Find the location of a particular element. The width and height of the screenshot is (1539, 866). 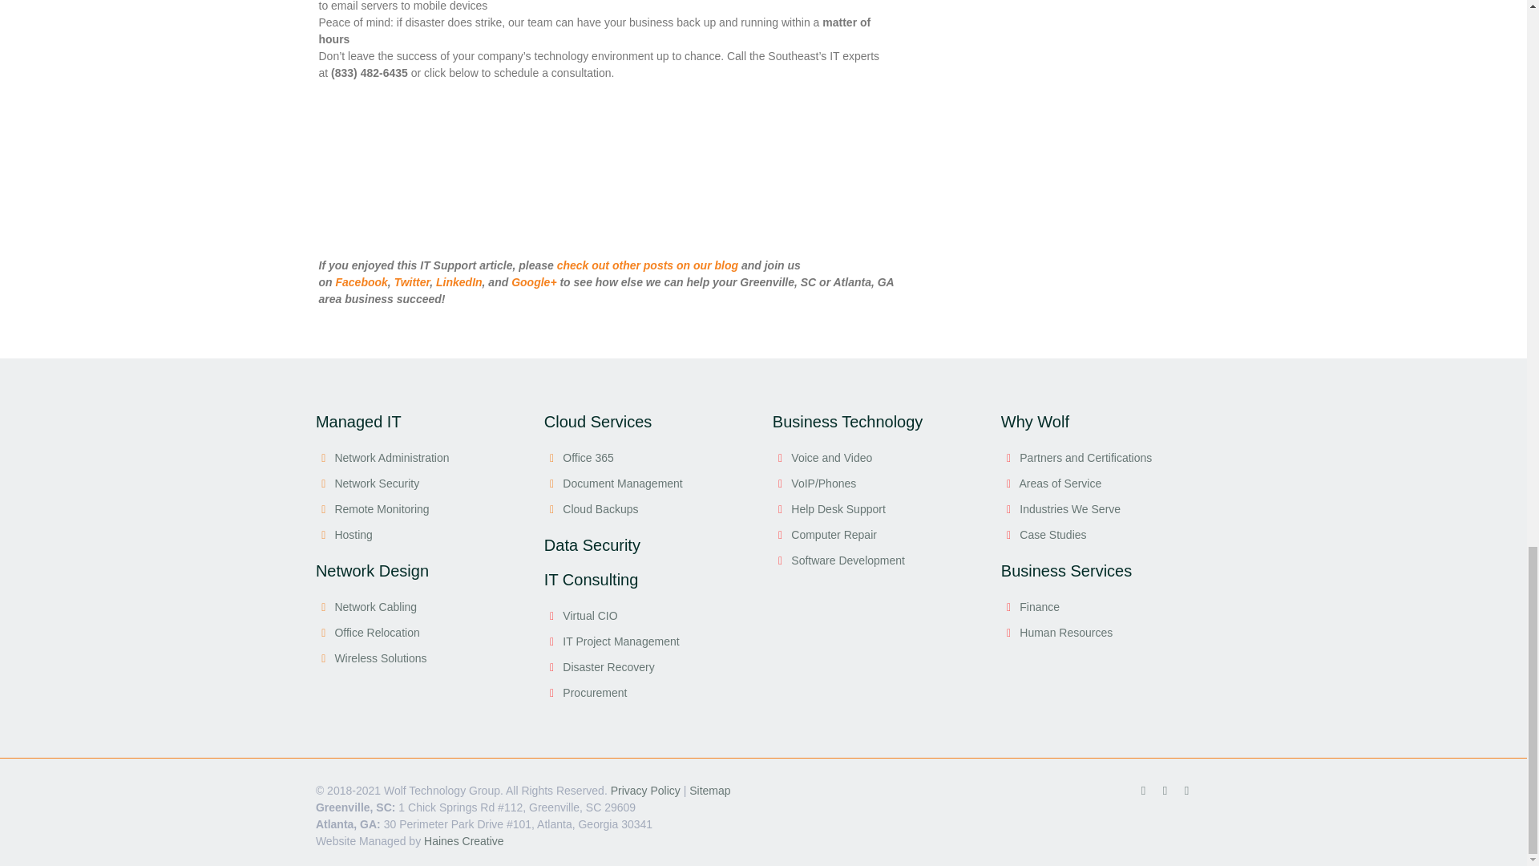

Facebook is located at coordinates (1143, 790).